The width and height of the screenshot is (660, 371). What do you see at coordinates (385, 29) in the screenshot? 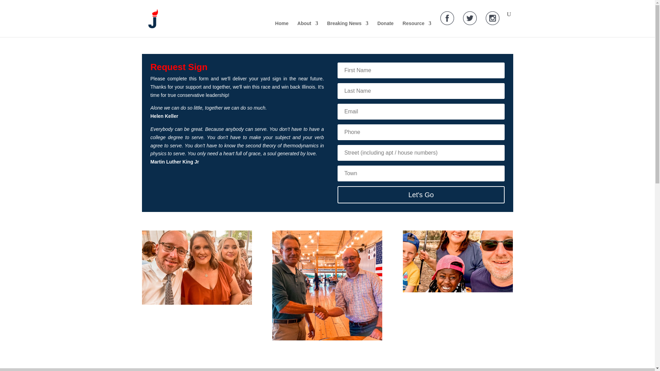
I see `Donate` at bounding box center [385, 29].